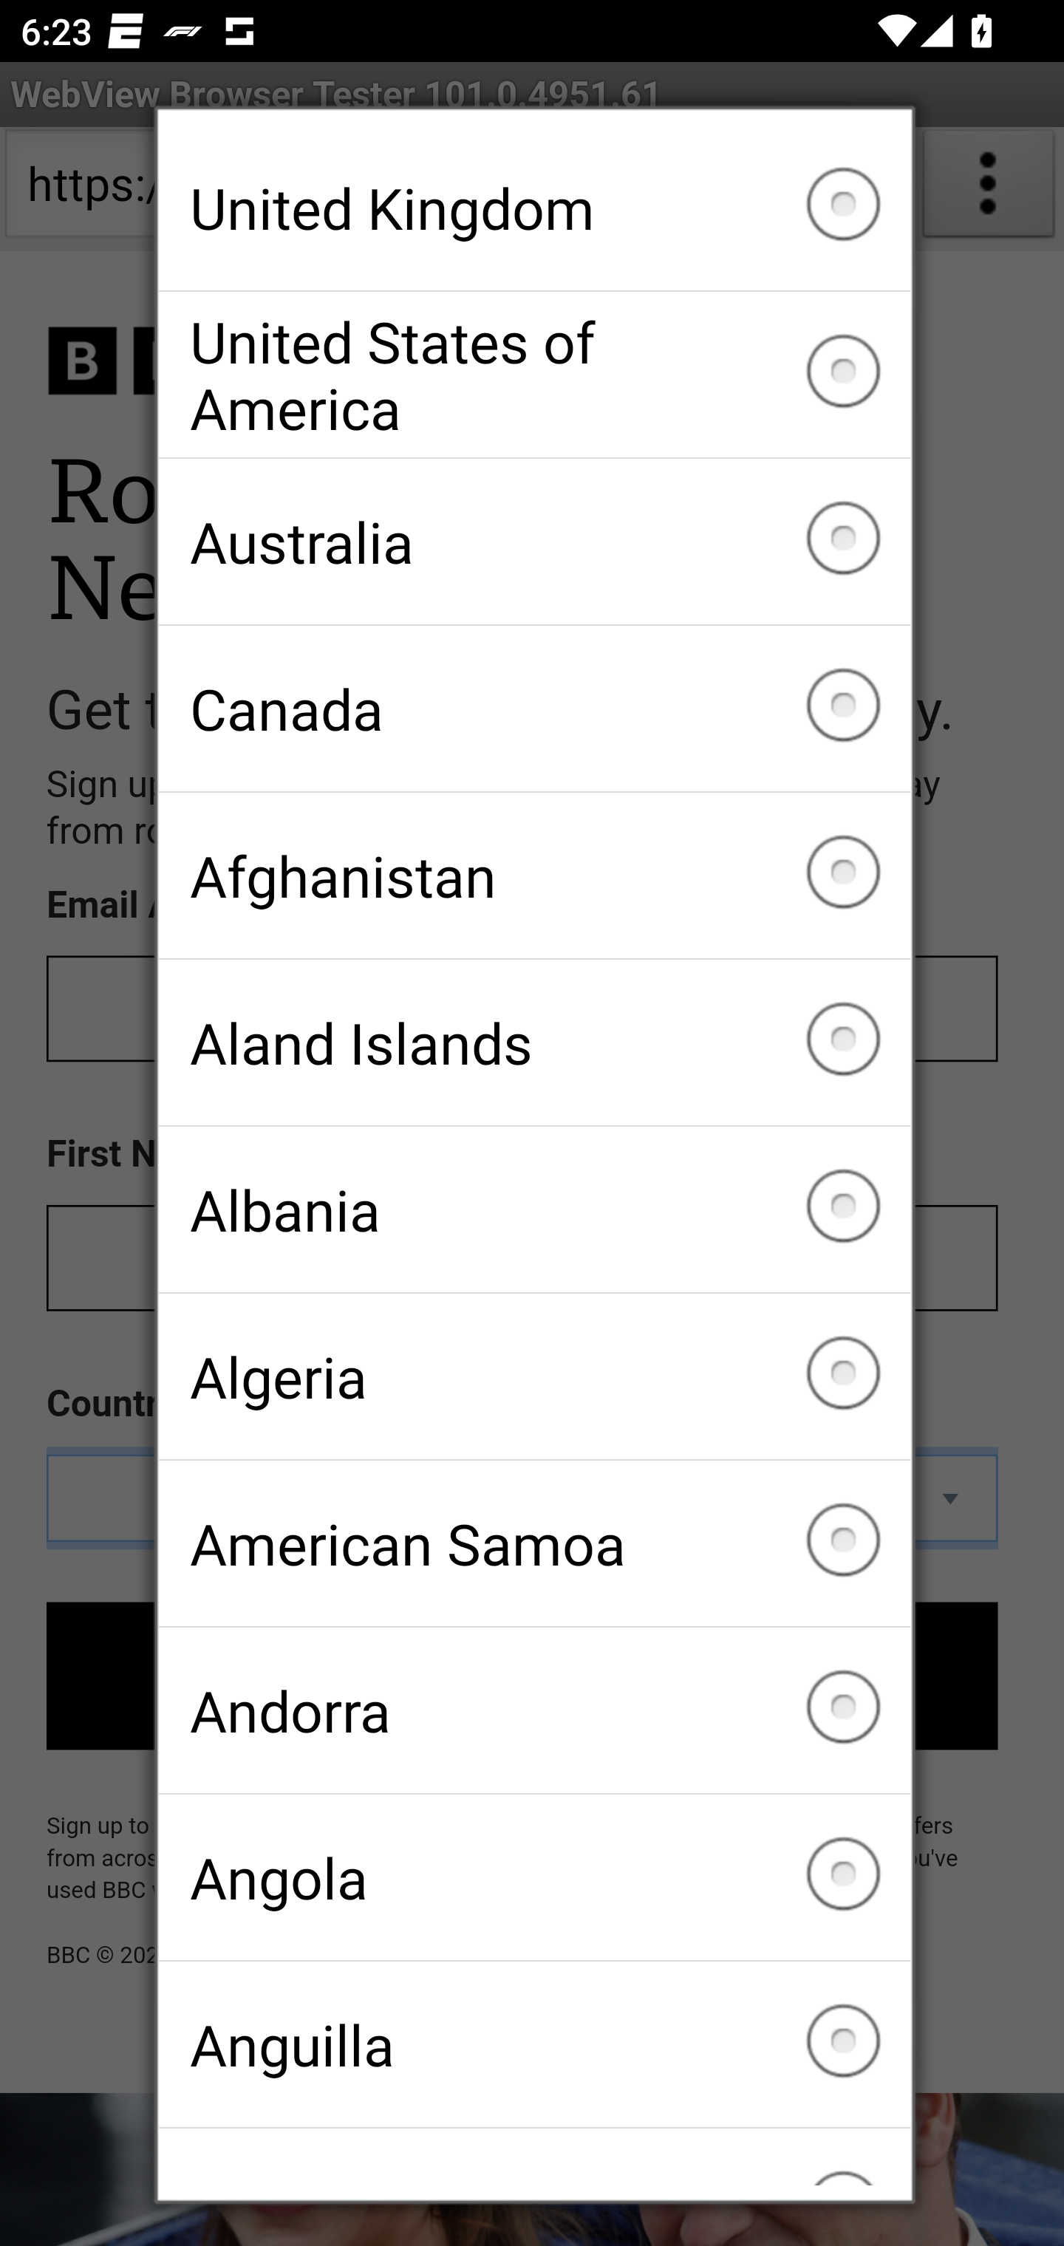 The width and height of the screenshot is (1064, 2246). What do you see at coordinates (534, 1543) in the screenshot?
I see `American Samoa` at bounding box center [534, 1543].